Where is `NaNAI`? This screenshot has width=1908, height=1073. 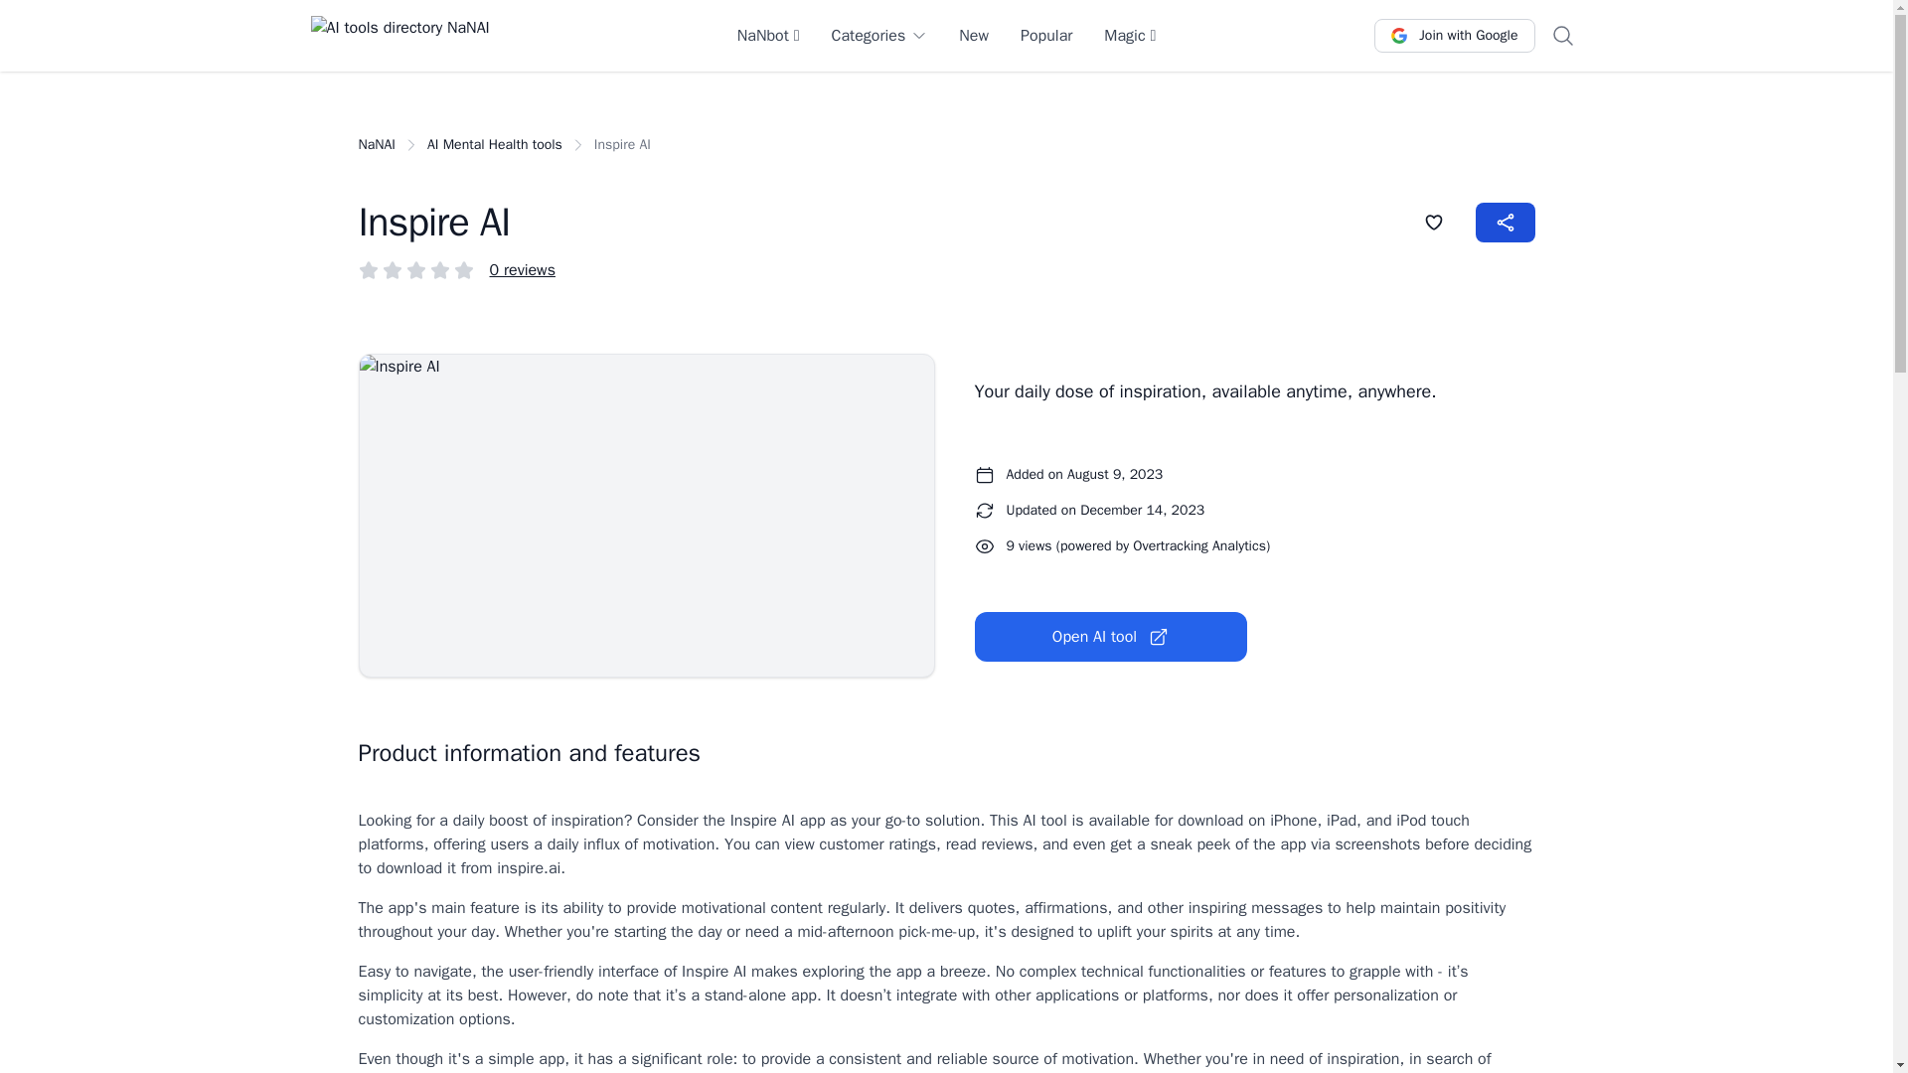
NaNAI is located at coordinates (398, 36).